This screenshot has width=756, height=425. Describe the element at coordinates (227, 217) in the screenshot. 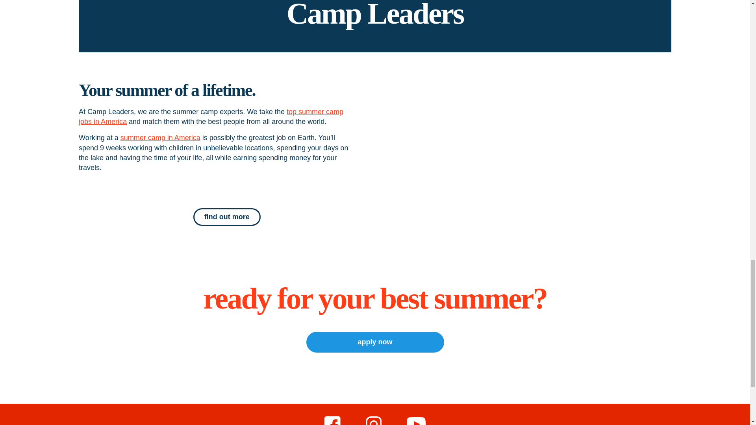

I see `find out more` at that location.